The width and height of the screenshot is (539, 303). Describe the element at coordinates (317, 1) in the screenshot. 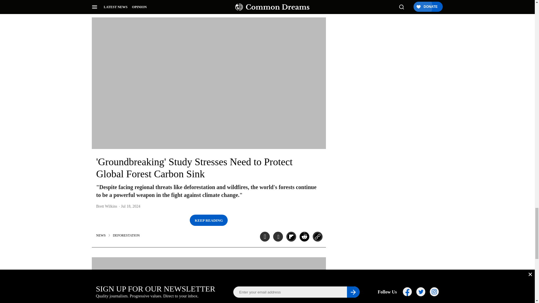

I see `Copy this link to clipboard` at that location.